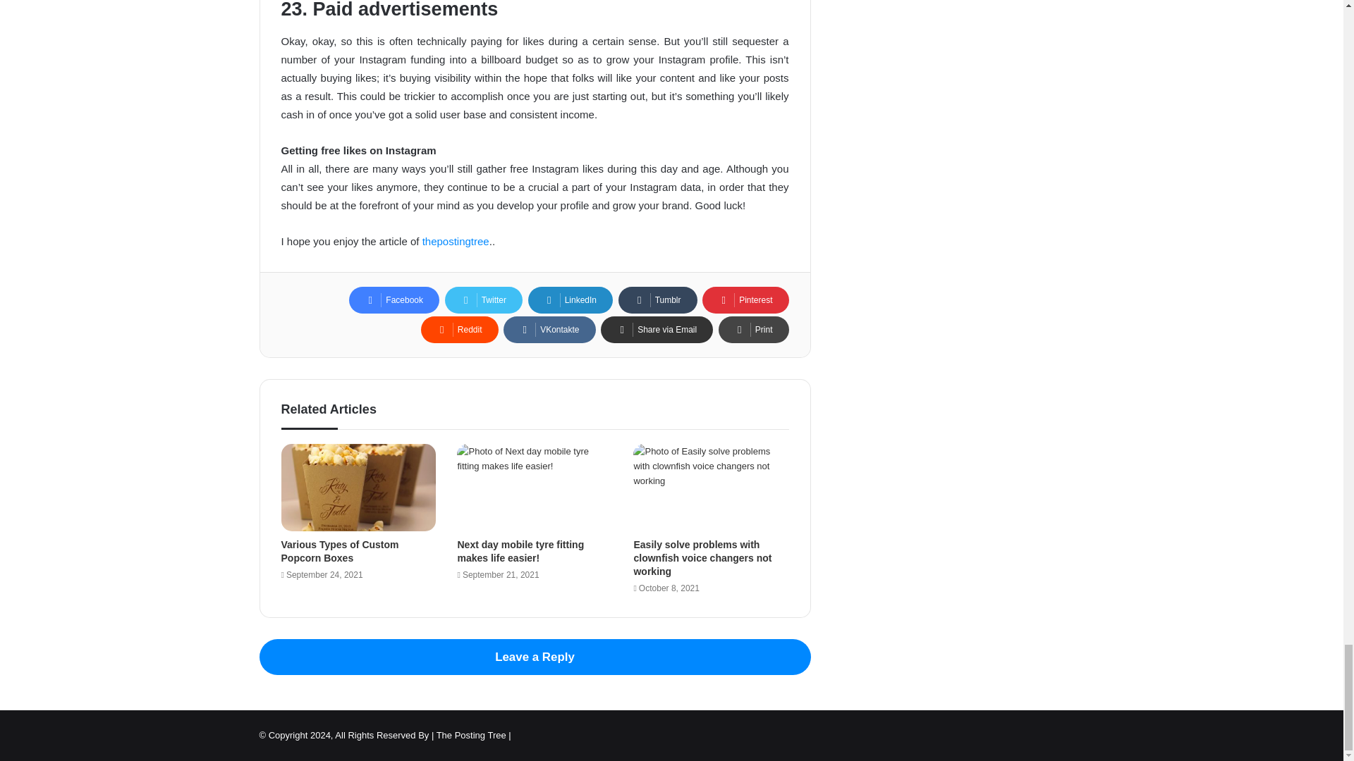 The image size is (1354, 761). What do you see at coordinates (484, 300) in the screenshot?
I see `Twitter` at bounding box center [484, 300].